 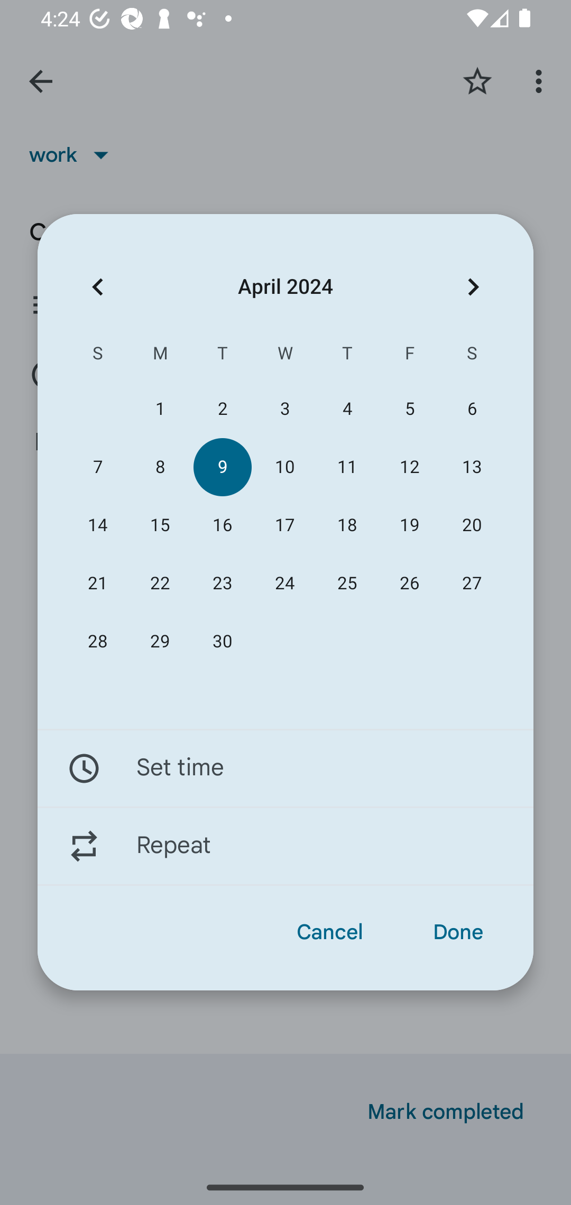 What do you see at coordinates (222, 525) in the screenshot?
I see `16 16 April 2024` at bounding box center [222, 525].